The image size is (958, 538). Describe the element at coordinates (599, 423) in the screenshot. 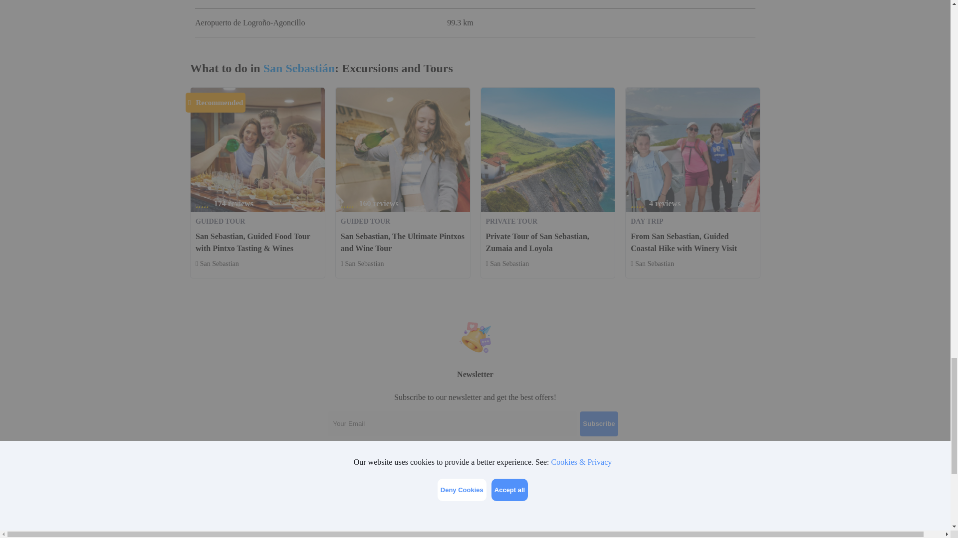

I see `Subscribe` at that location.